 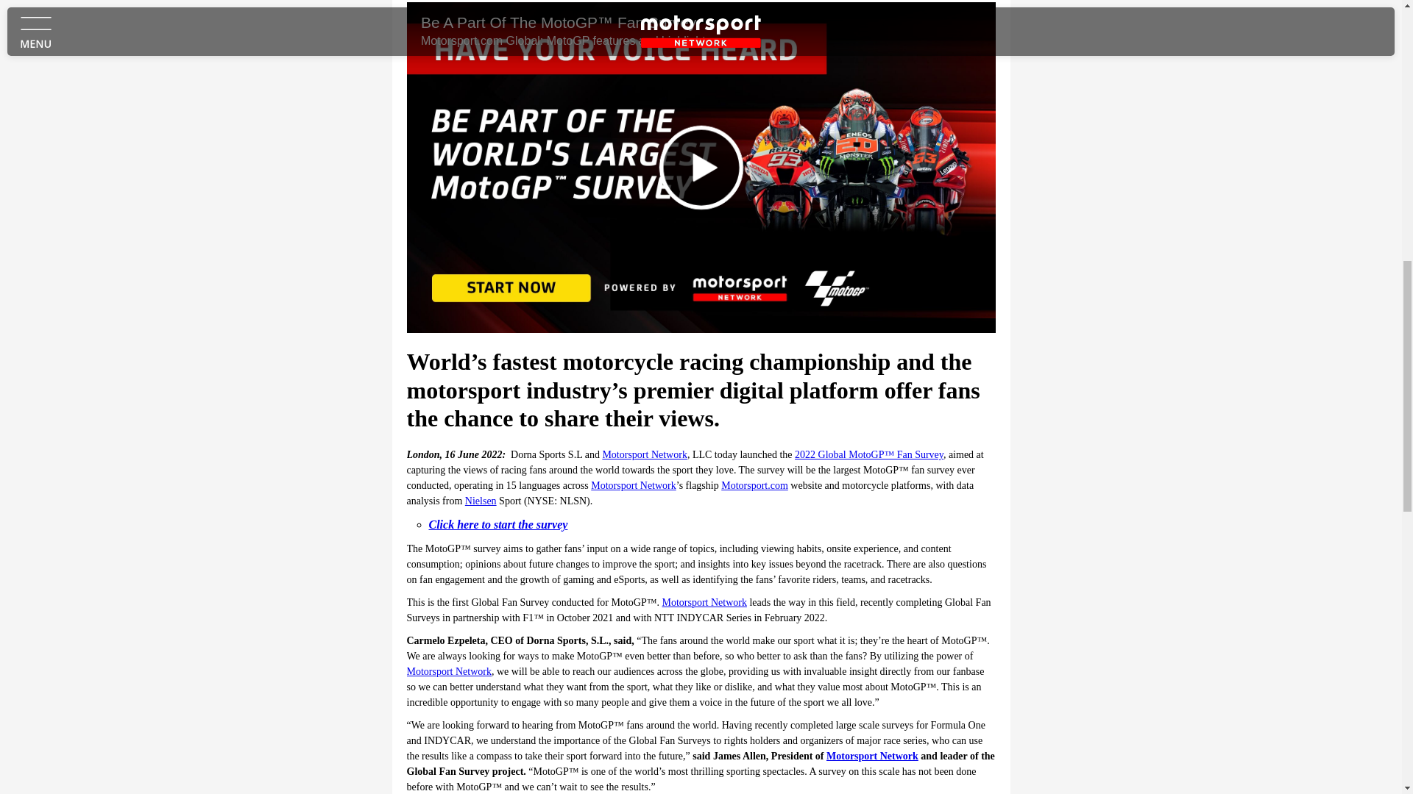 I want to click on Motorsport Network, so click(x=704, y=603).